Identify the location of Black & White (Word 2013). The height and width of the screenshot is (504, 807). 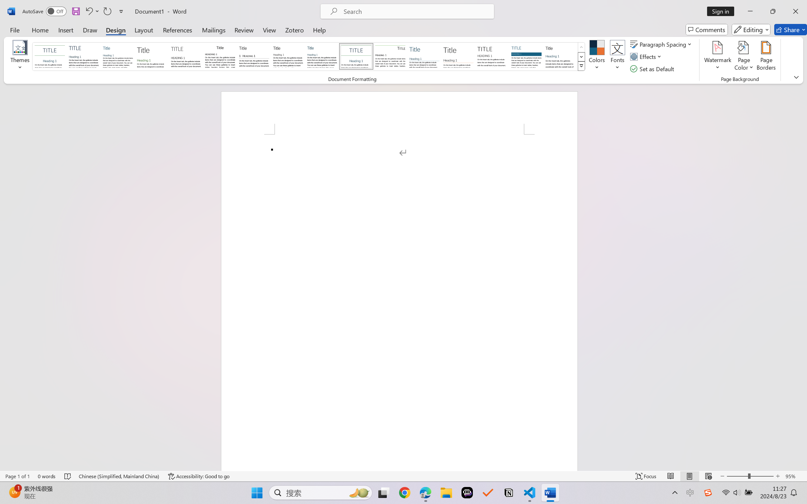
(288, 56).